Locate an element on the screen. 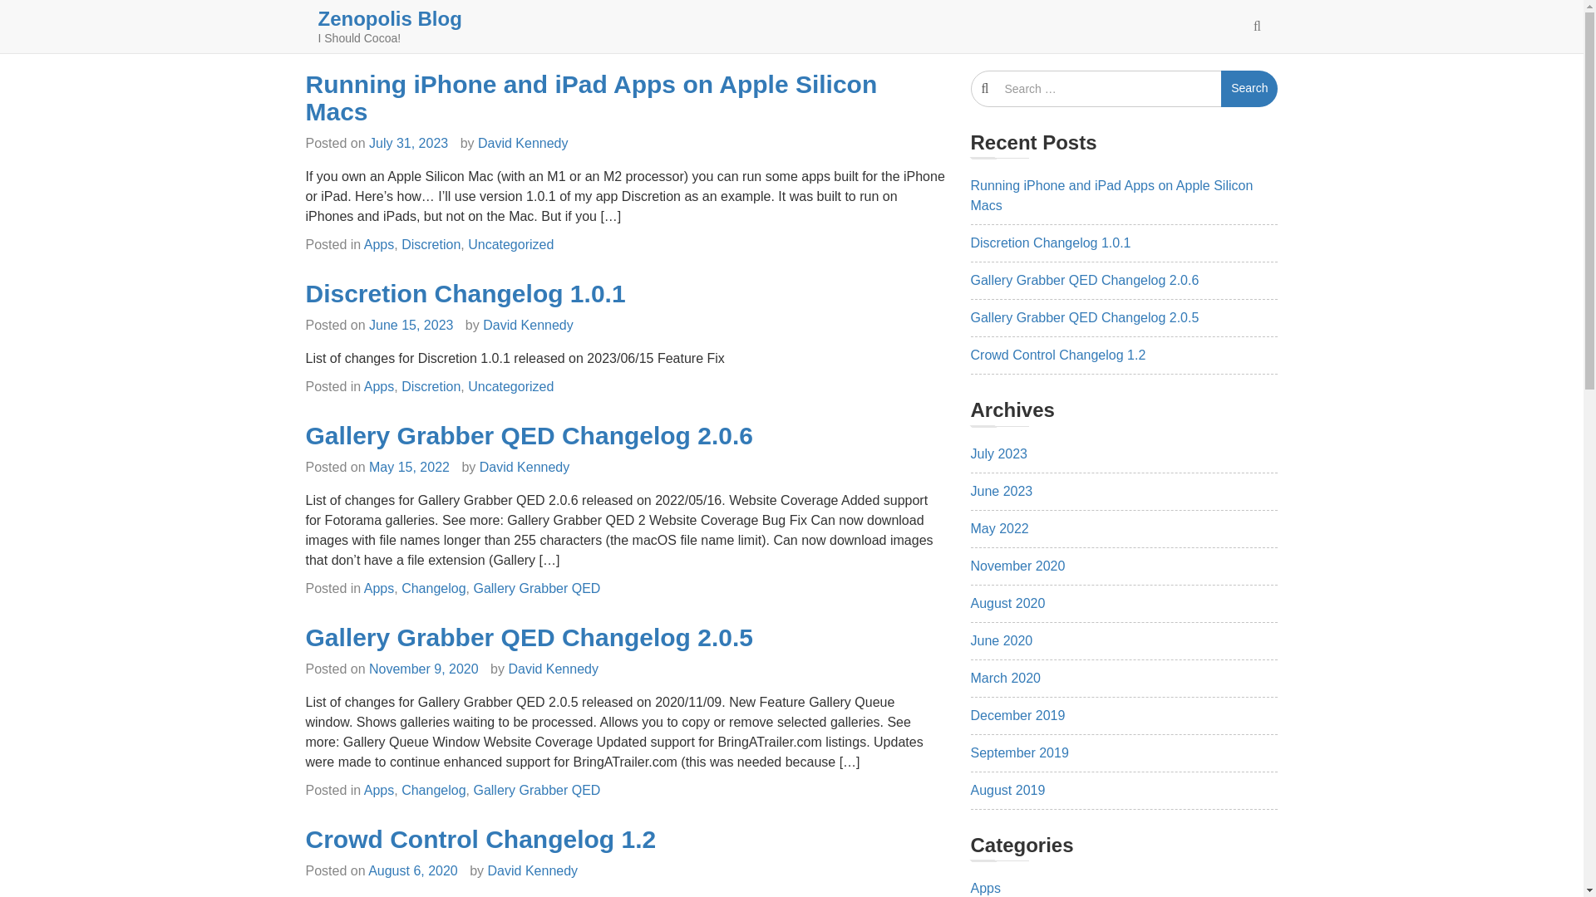 The image size is (1596, 897). Gallery Grabber QED is located at coordinates (535, 790).